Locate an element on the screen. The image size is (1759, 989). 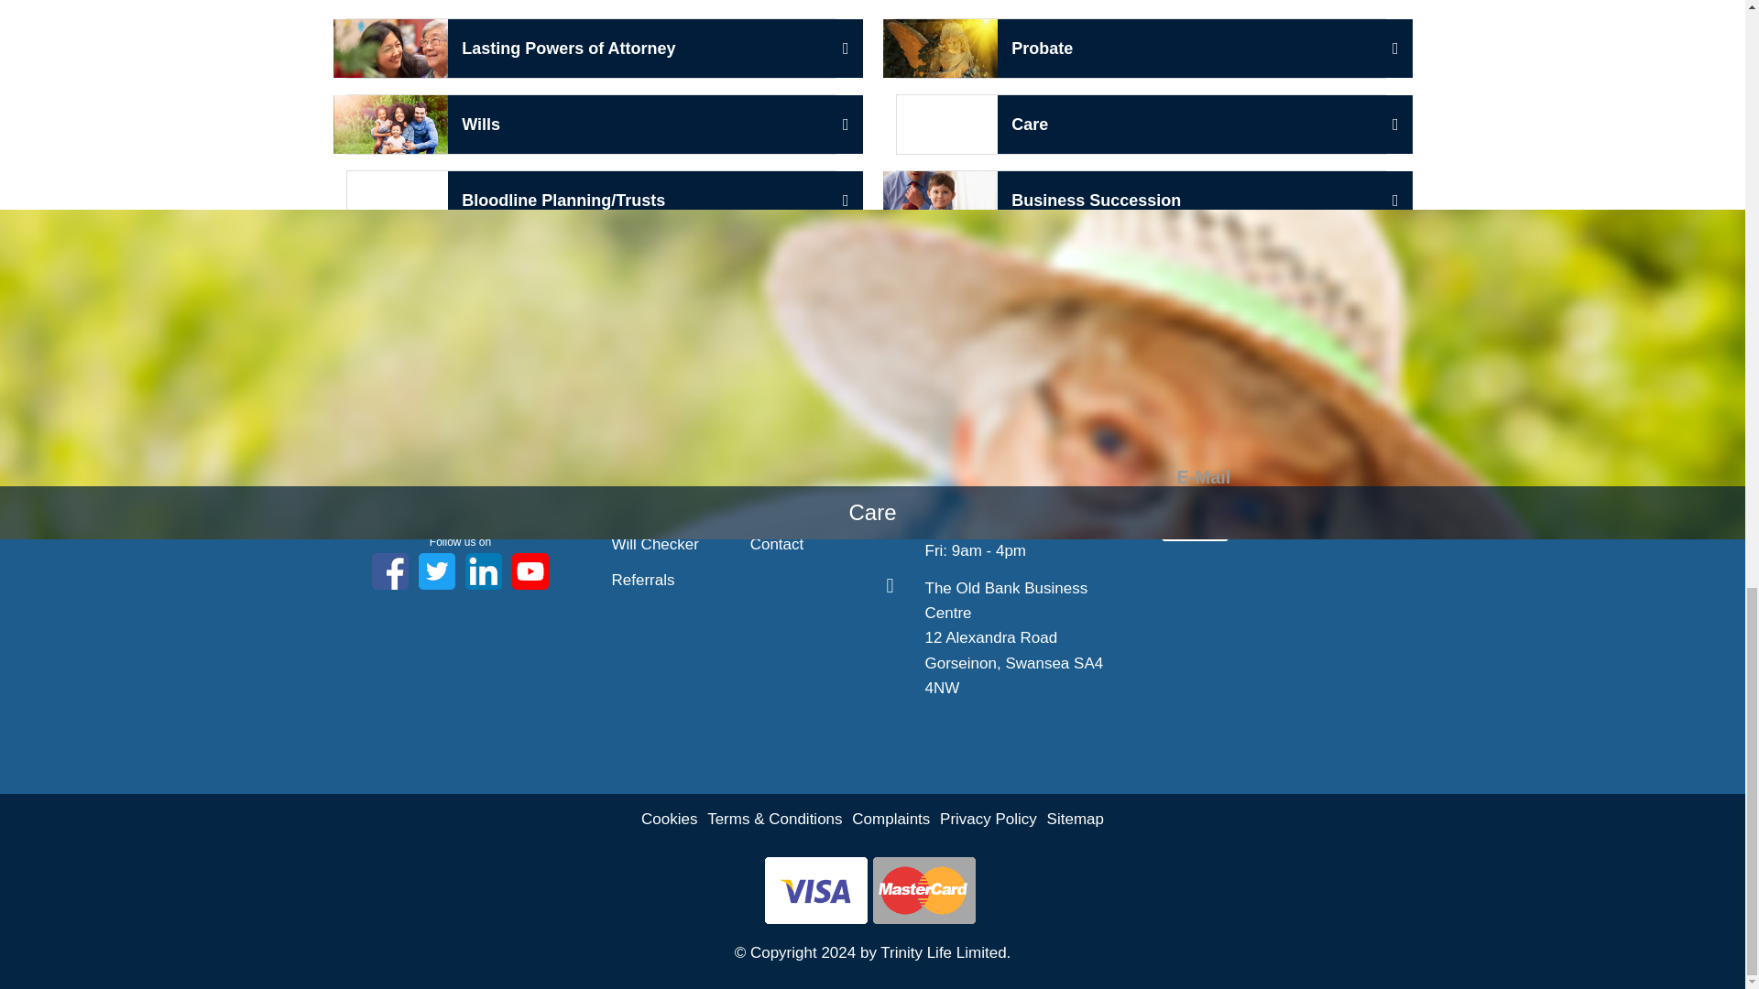
Wills is located at coordinates (632, 473).